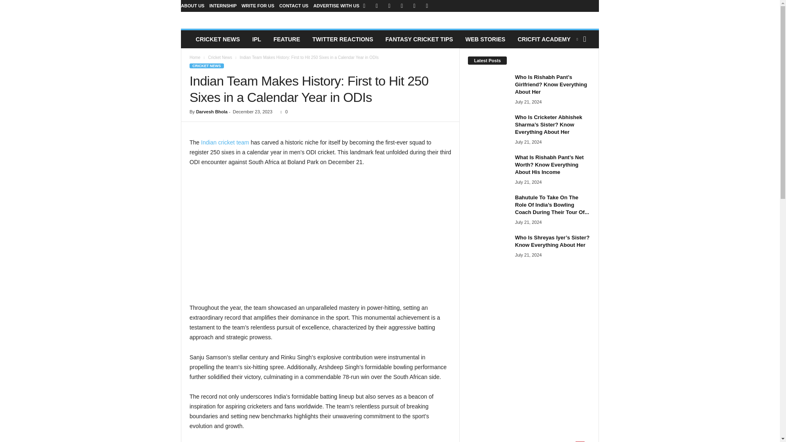 This screenshot has width=786, height=442. Describe the element at coordinates (293, 6) in the screenshot. I see `CONTACT US` at that location.